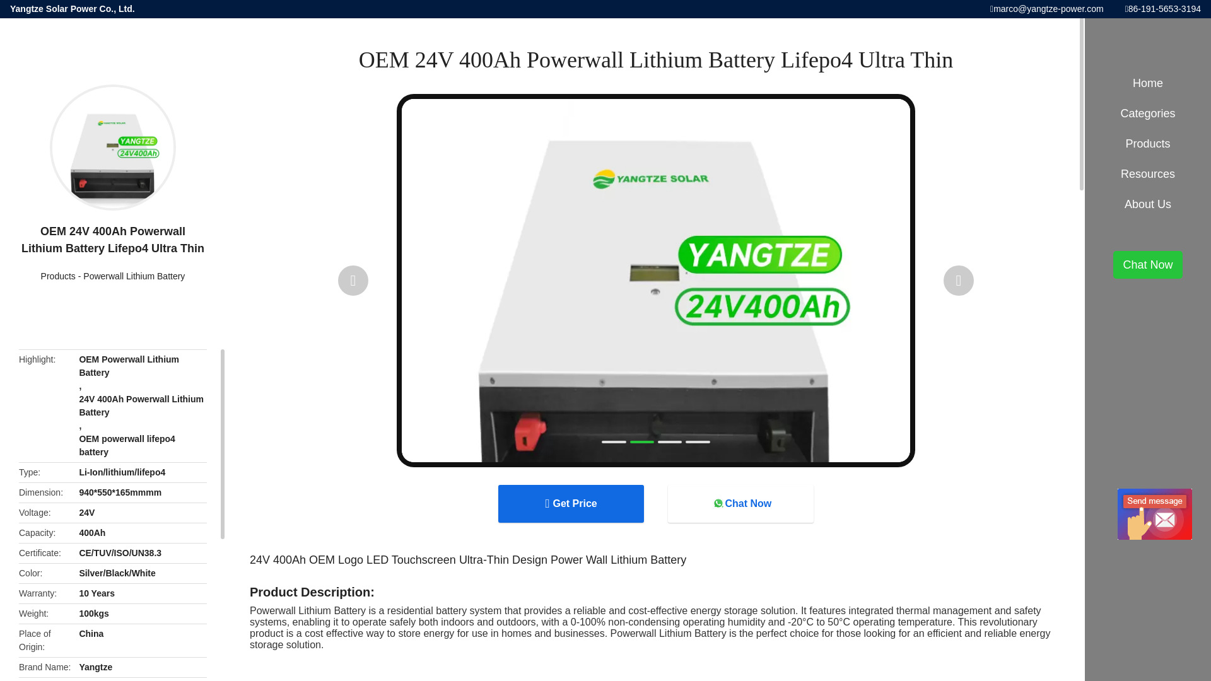 The width and height of the screenshot is (1211, 681). What do you see at coordinates (570, 503) in the screenshot?
I see `Get Price` at bounding box center [570, 503].